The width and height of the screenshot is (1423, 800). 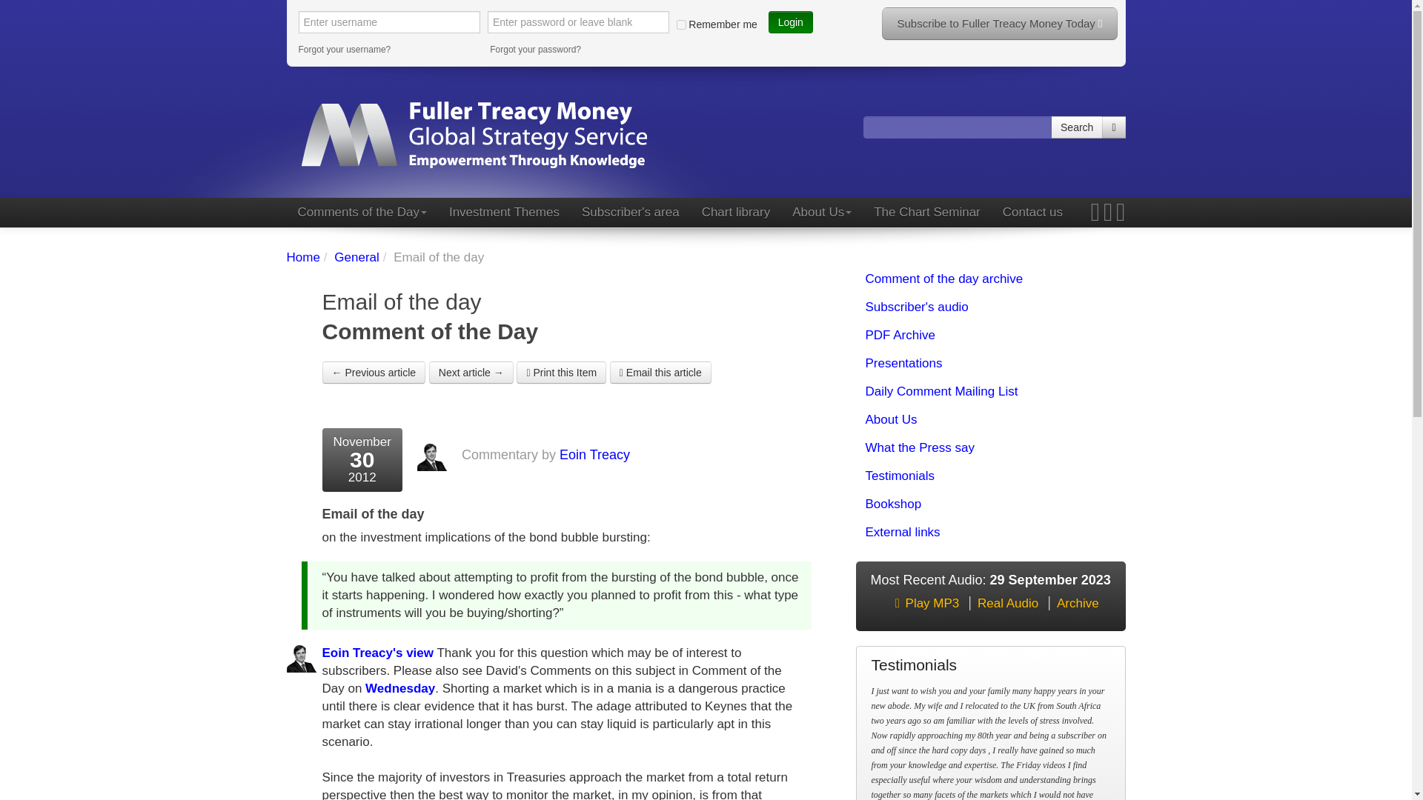 I want to click on Subscriber's area, so click(x=630, y=212).